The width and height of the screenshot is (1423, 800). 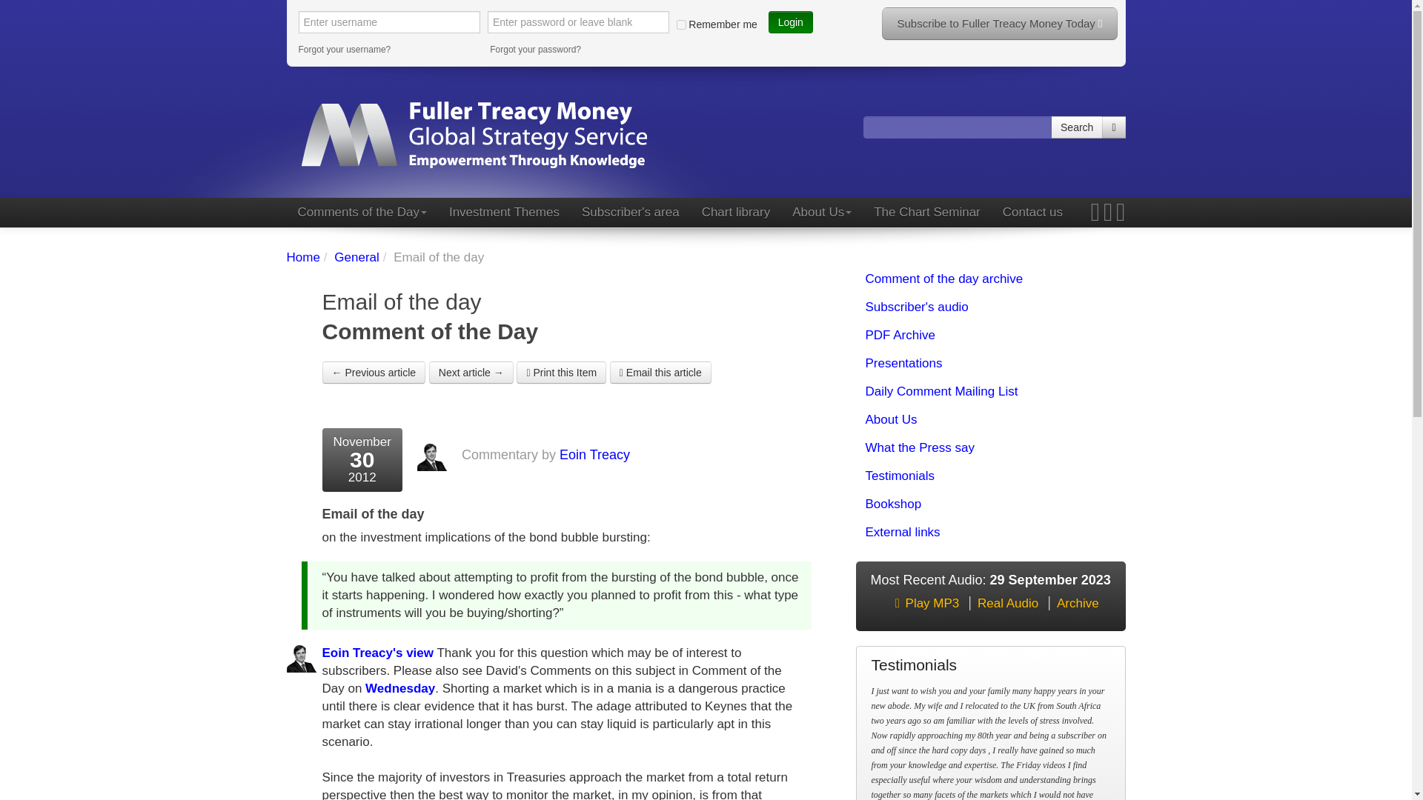 I want to click on Subscriber's area, so click(x=630, y=212).